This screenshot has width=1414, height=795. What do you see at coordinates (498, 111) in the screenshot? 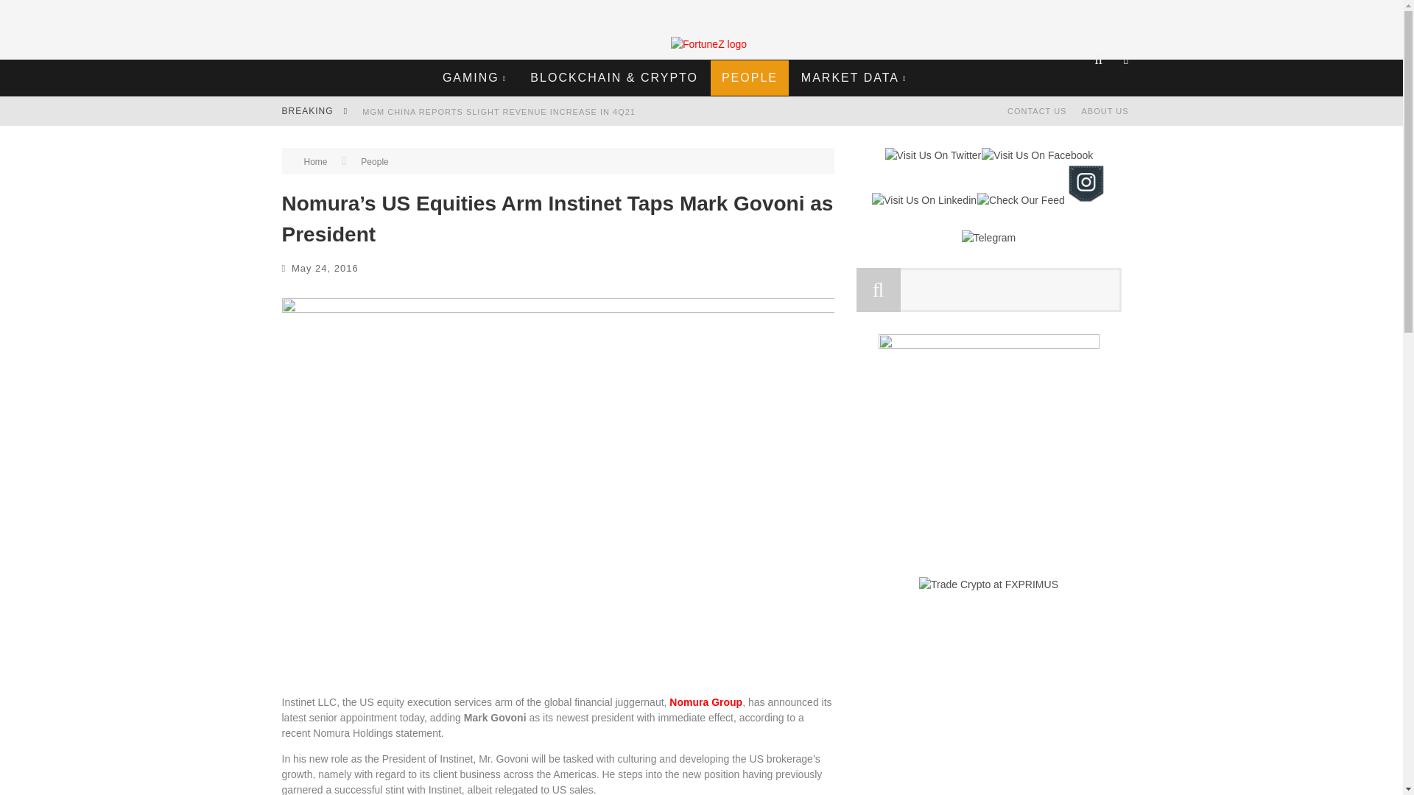
I see `MGM China Reports Slight Revenue Increase In 4Q21` at bounding box center [498, 111].